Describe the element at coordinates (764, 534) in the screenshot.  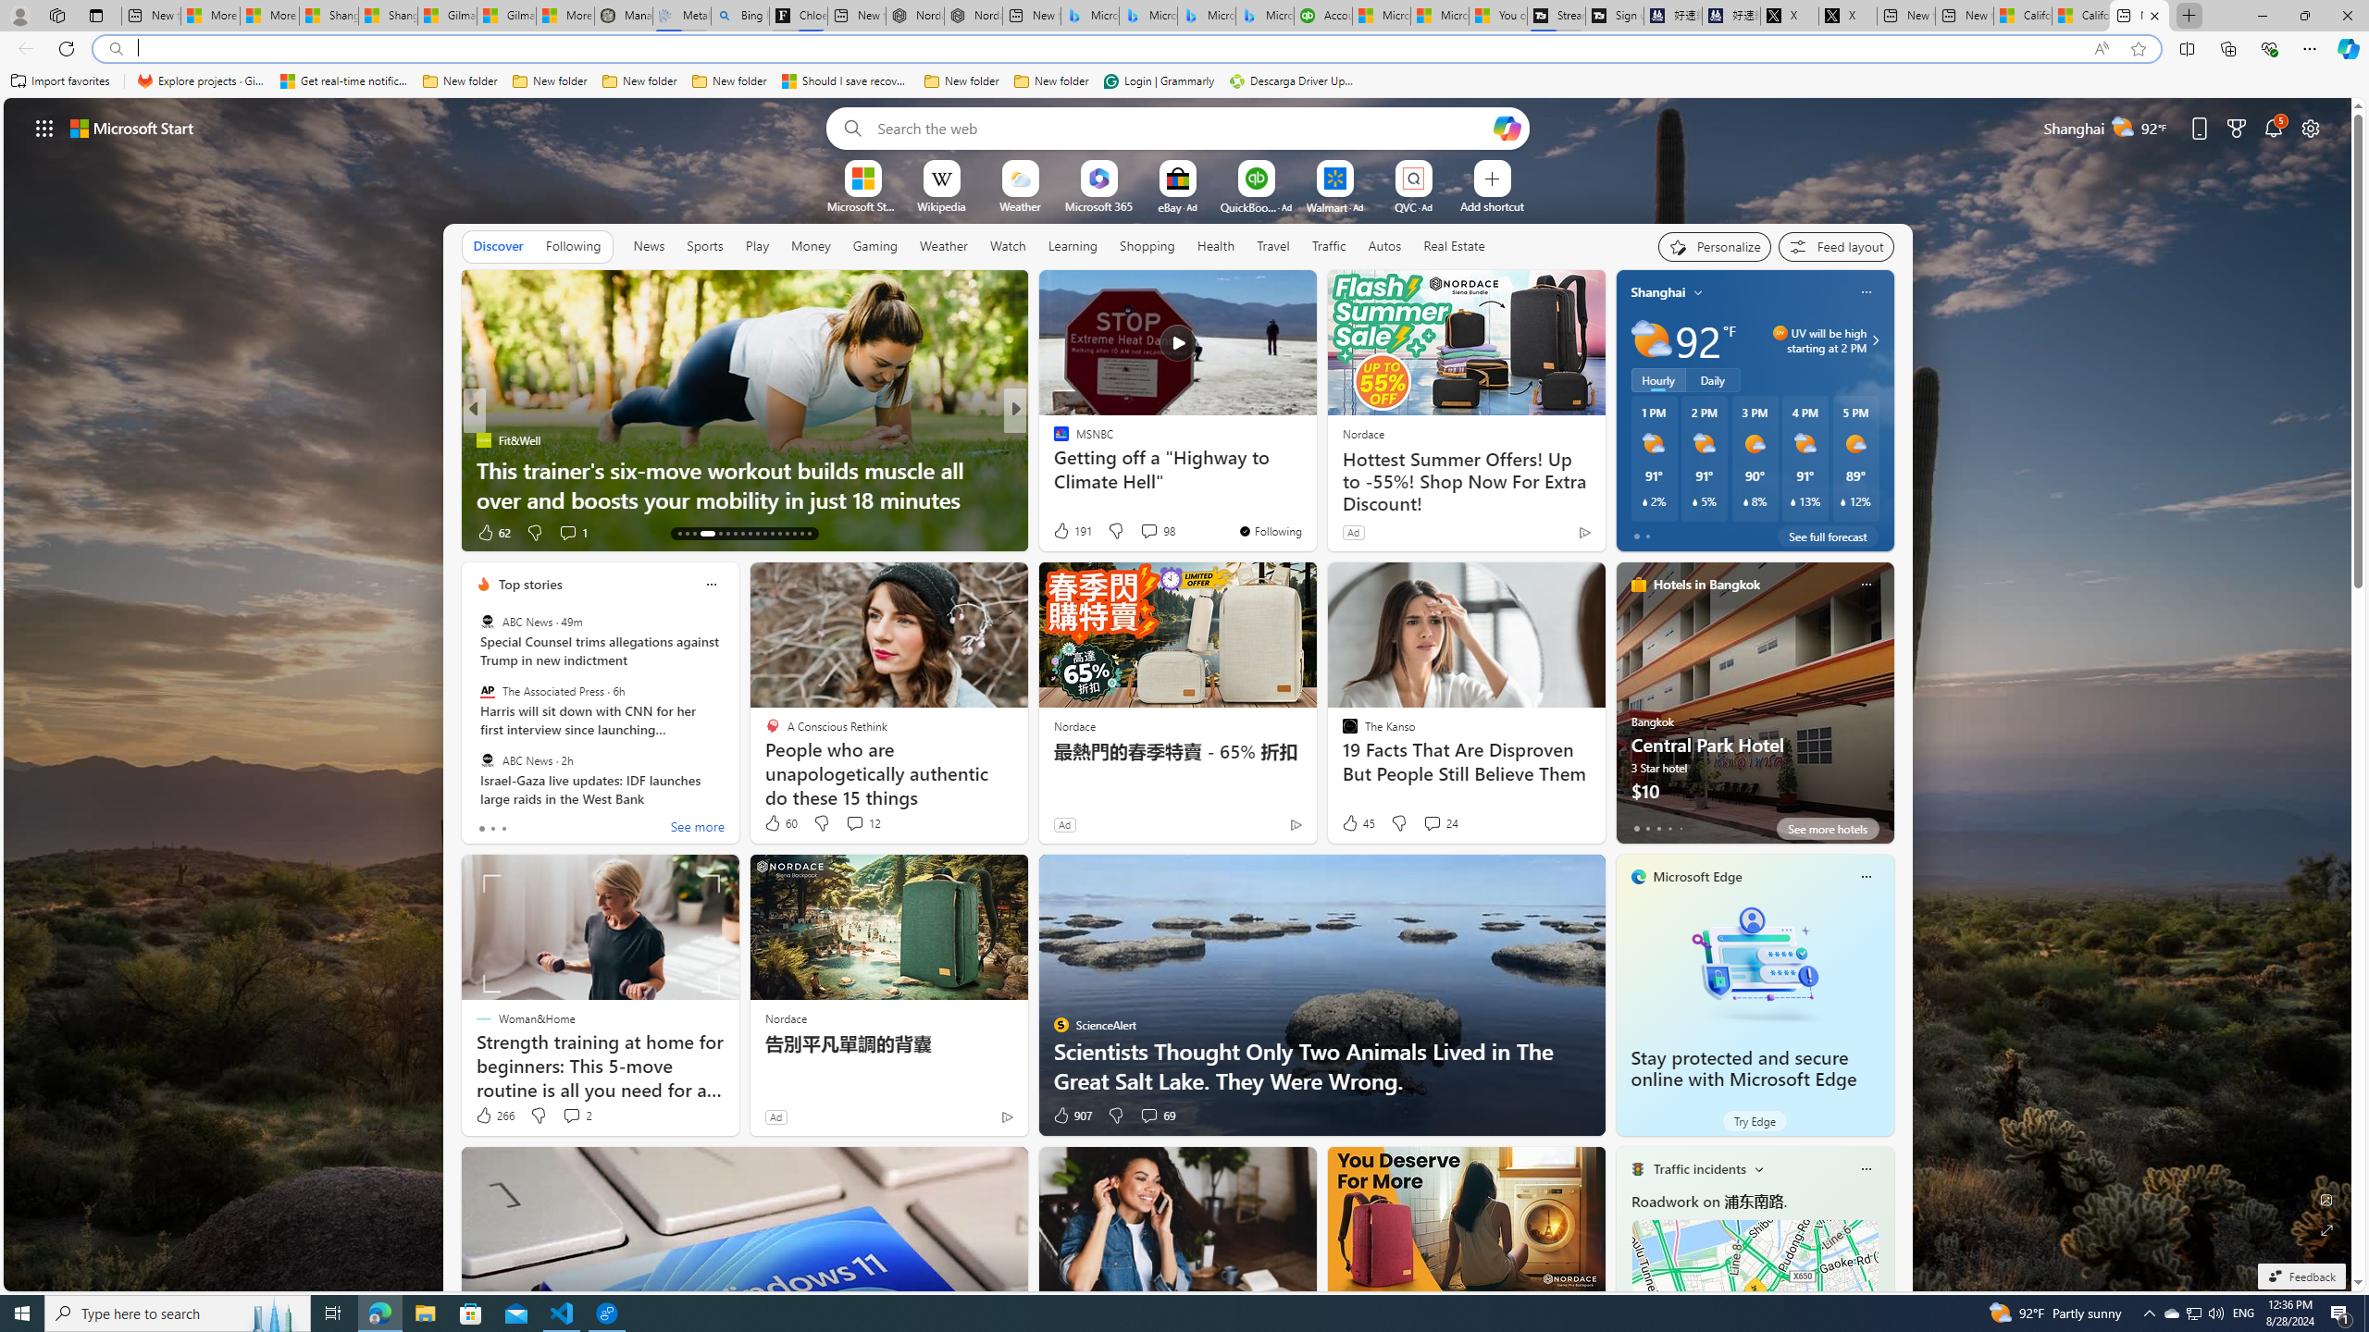
I see `AutomationID: tab-23` at that location.